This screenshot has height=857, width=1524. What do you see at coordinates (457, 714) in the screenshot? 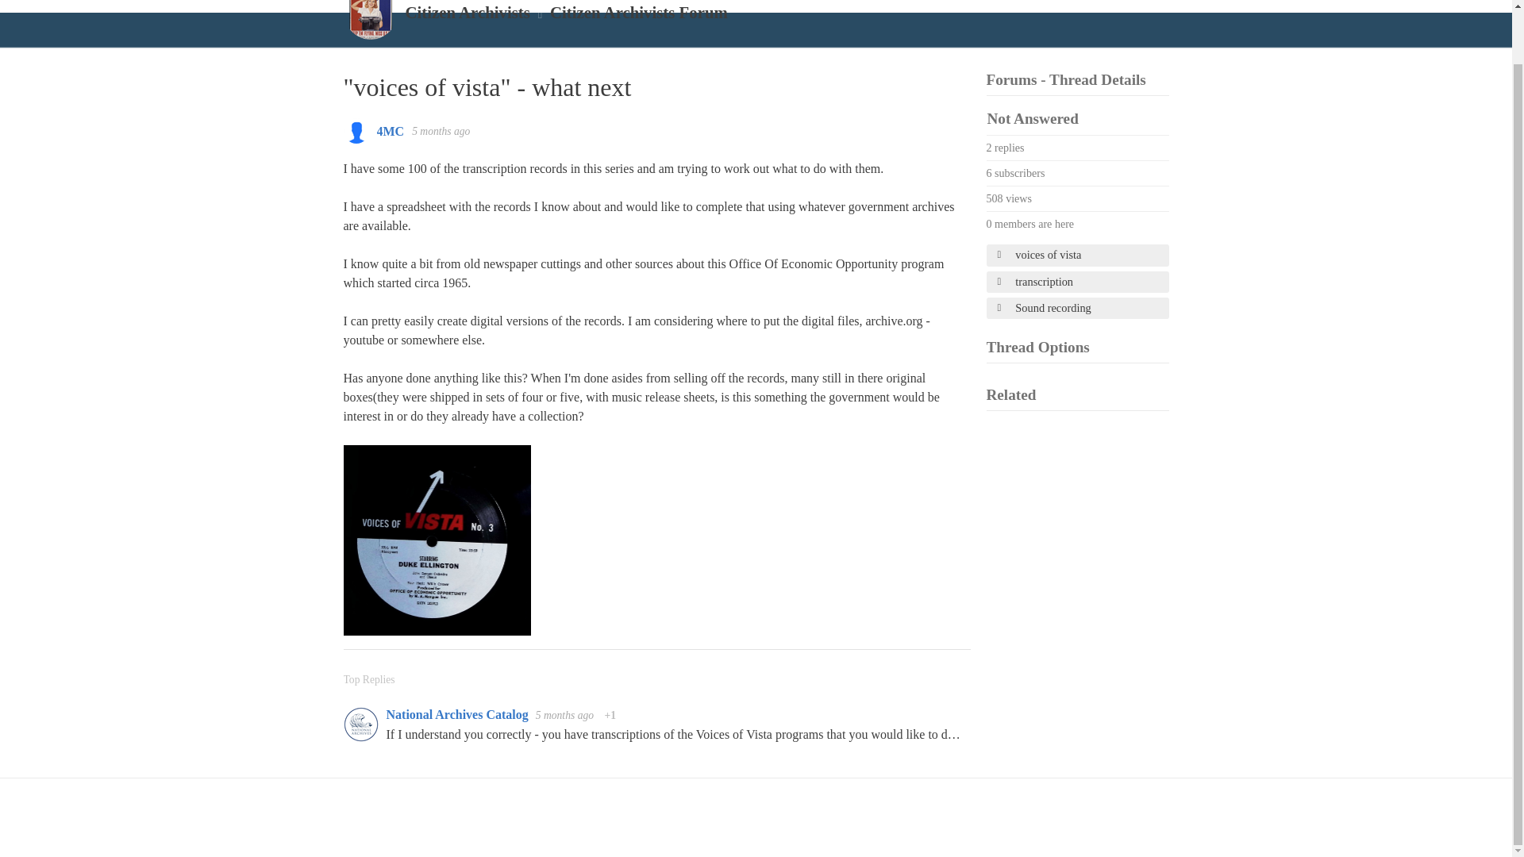
I see `National Archives Catalog` at bounding box center [457, 714].